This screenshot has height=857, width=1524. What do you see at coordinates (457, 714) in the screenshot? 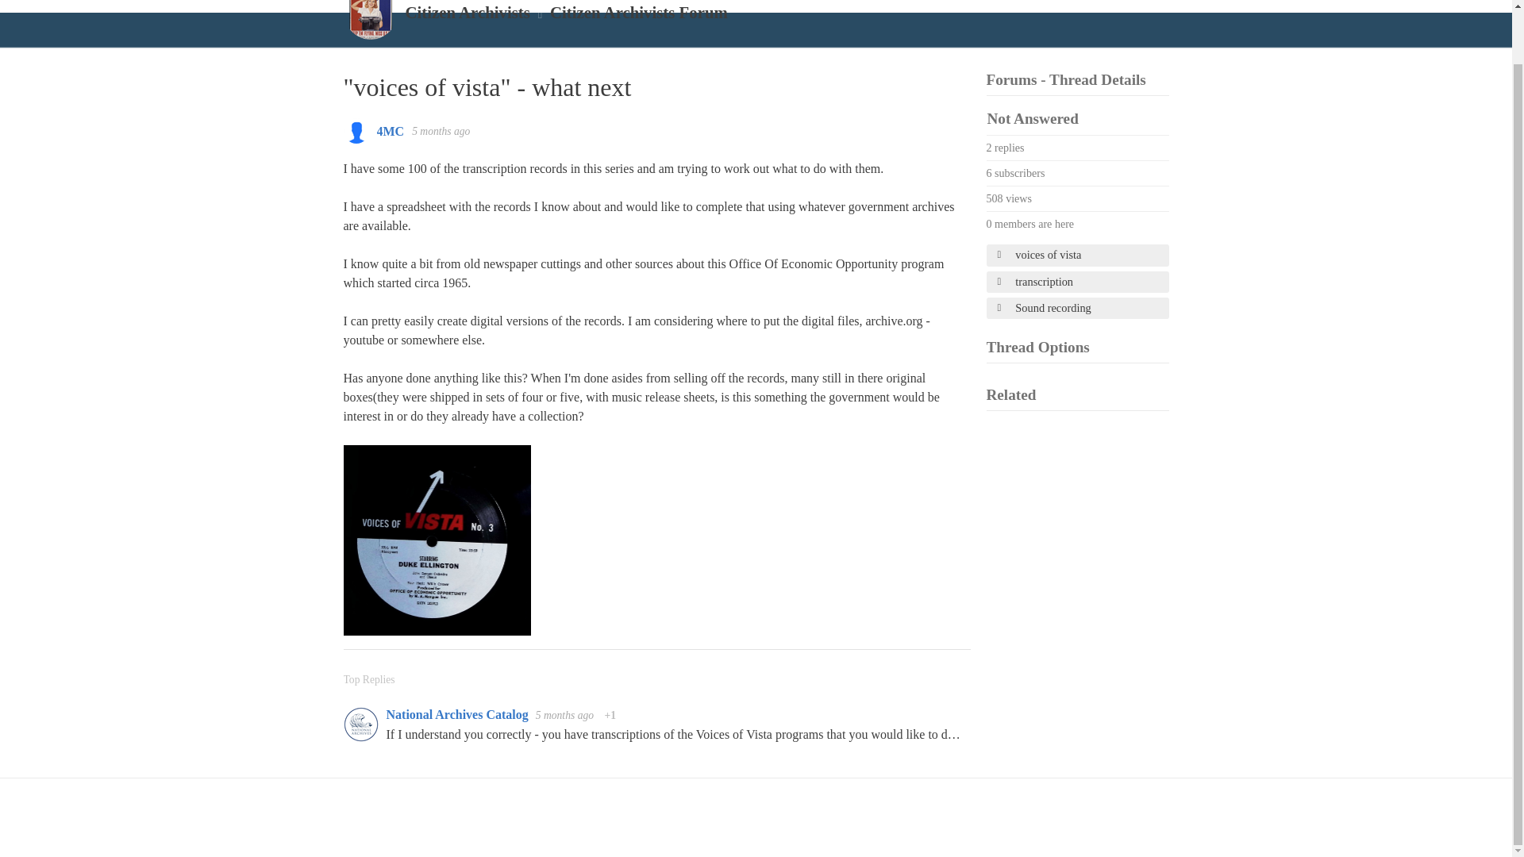
I see `National Archives Catalog` at bounding box center [457, 714].